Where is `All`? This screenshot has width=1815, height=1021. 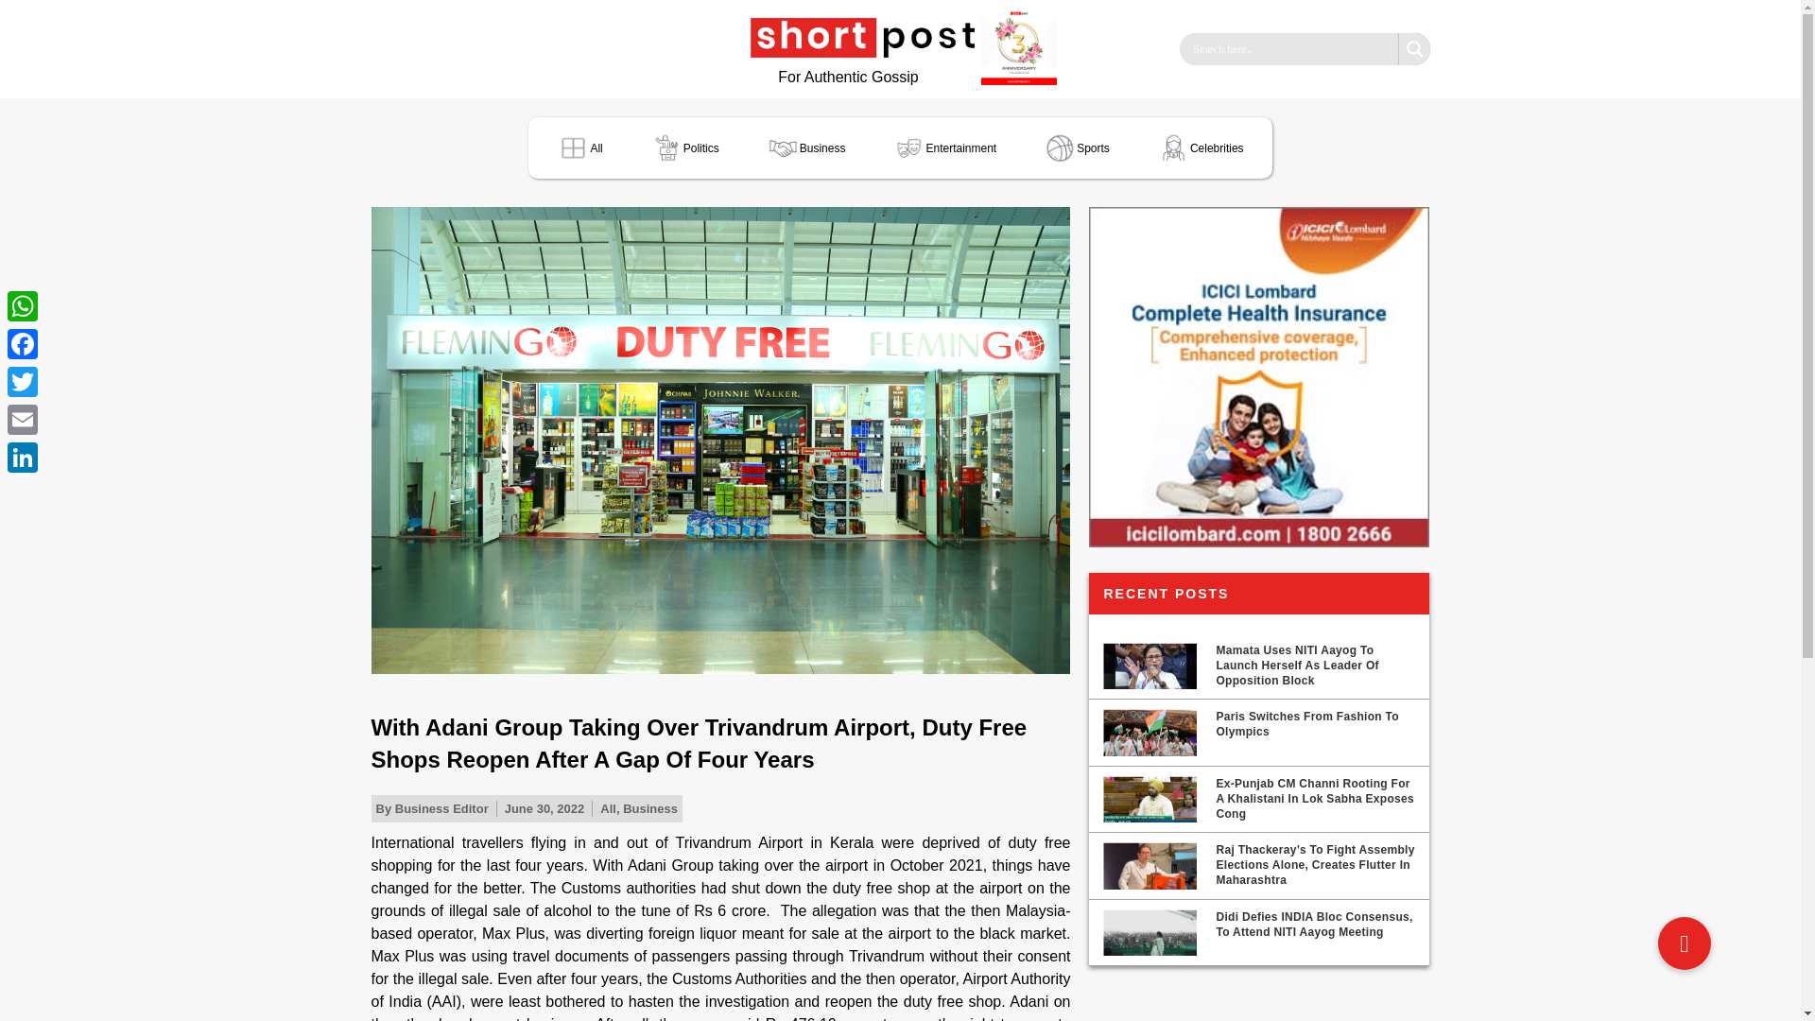
All is located at coordinates (609, 807).